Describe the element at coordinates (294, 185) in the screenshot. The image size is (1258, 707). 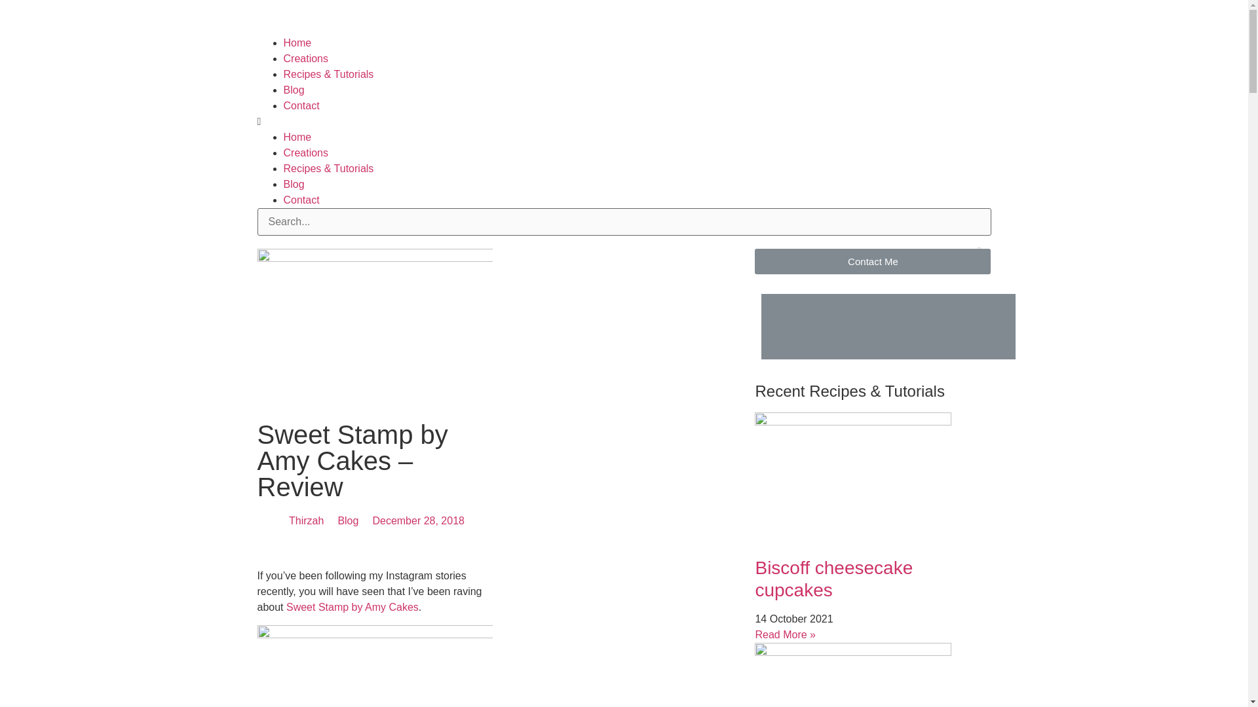
I see `Blog` at that location.